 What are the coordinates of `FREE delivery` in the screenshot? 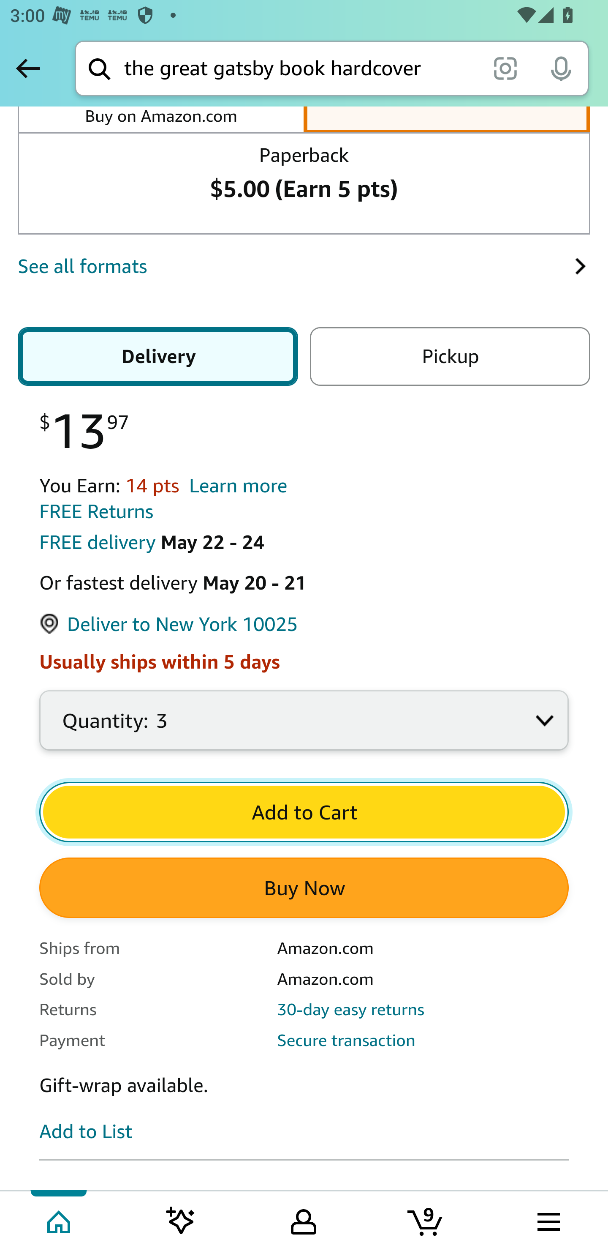 It's located at (97, 542).